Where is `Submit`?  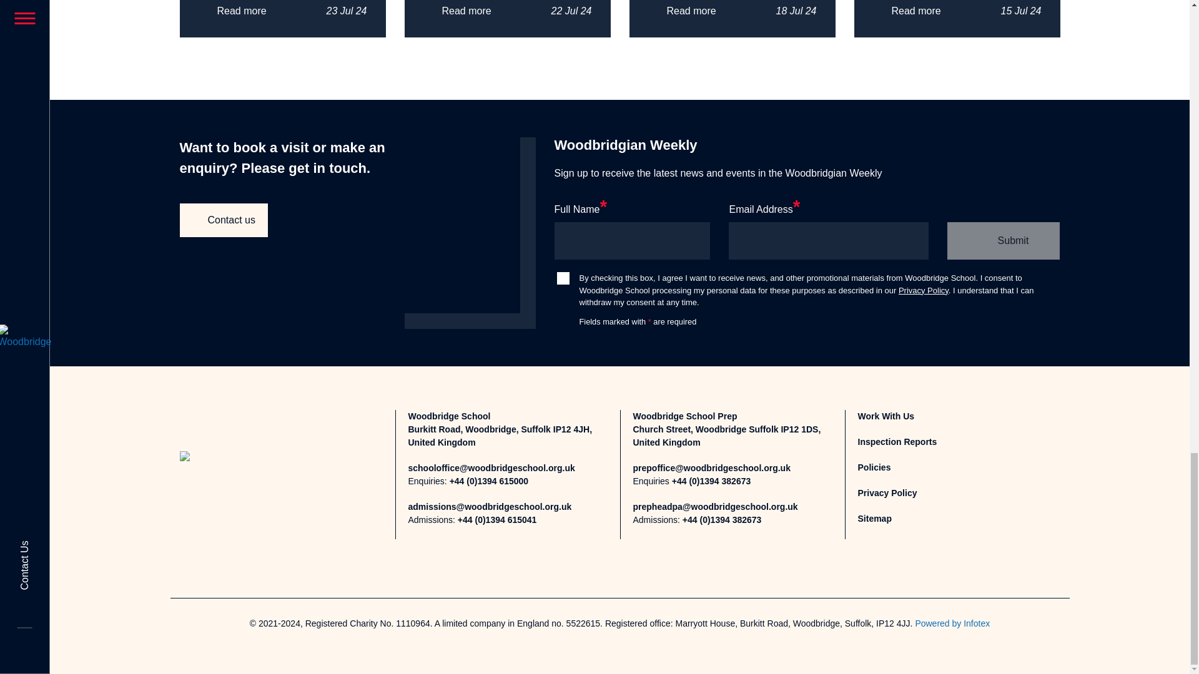 Submit is located at coordinates (1003, 241).